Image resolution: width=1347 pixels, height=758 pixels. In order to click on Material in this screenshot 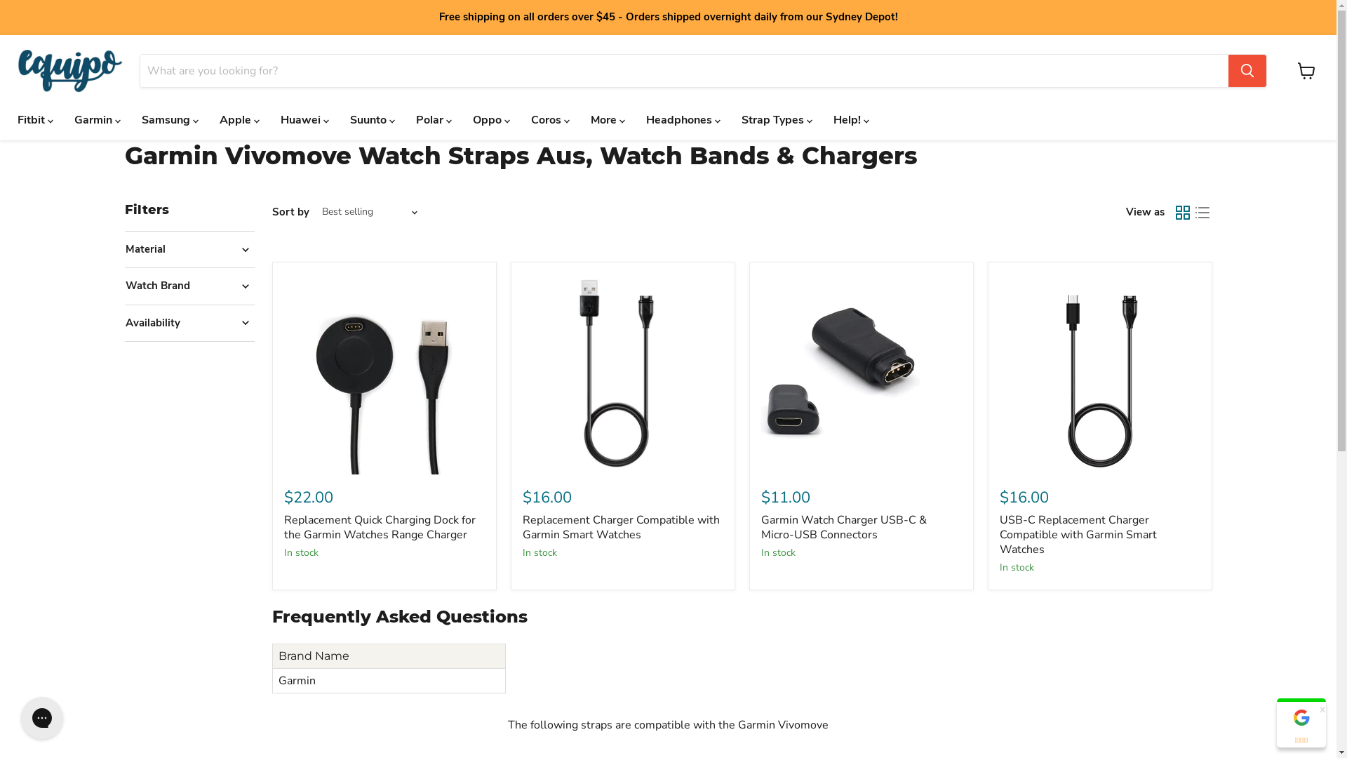, I will do `click(189, 250)`.